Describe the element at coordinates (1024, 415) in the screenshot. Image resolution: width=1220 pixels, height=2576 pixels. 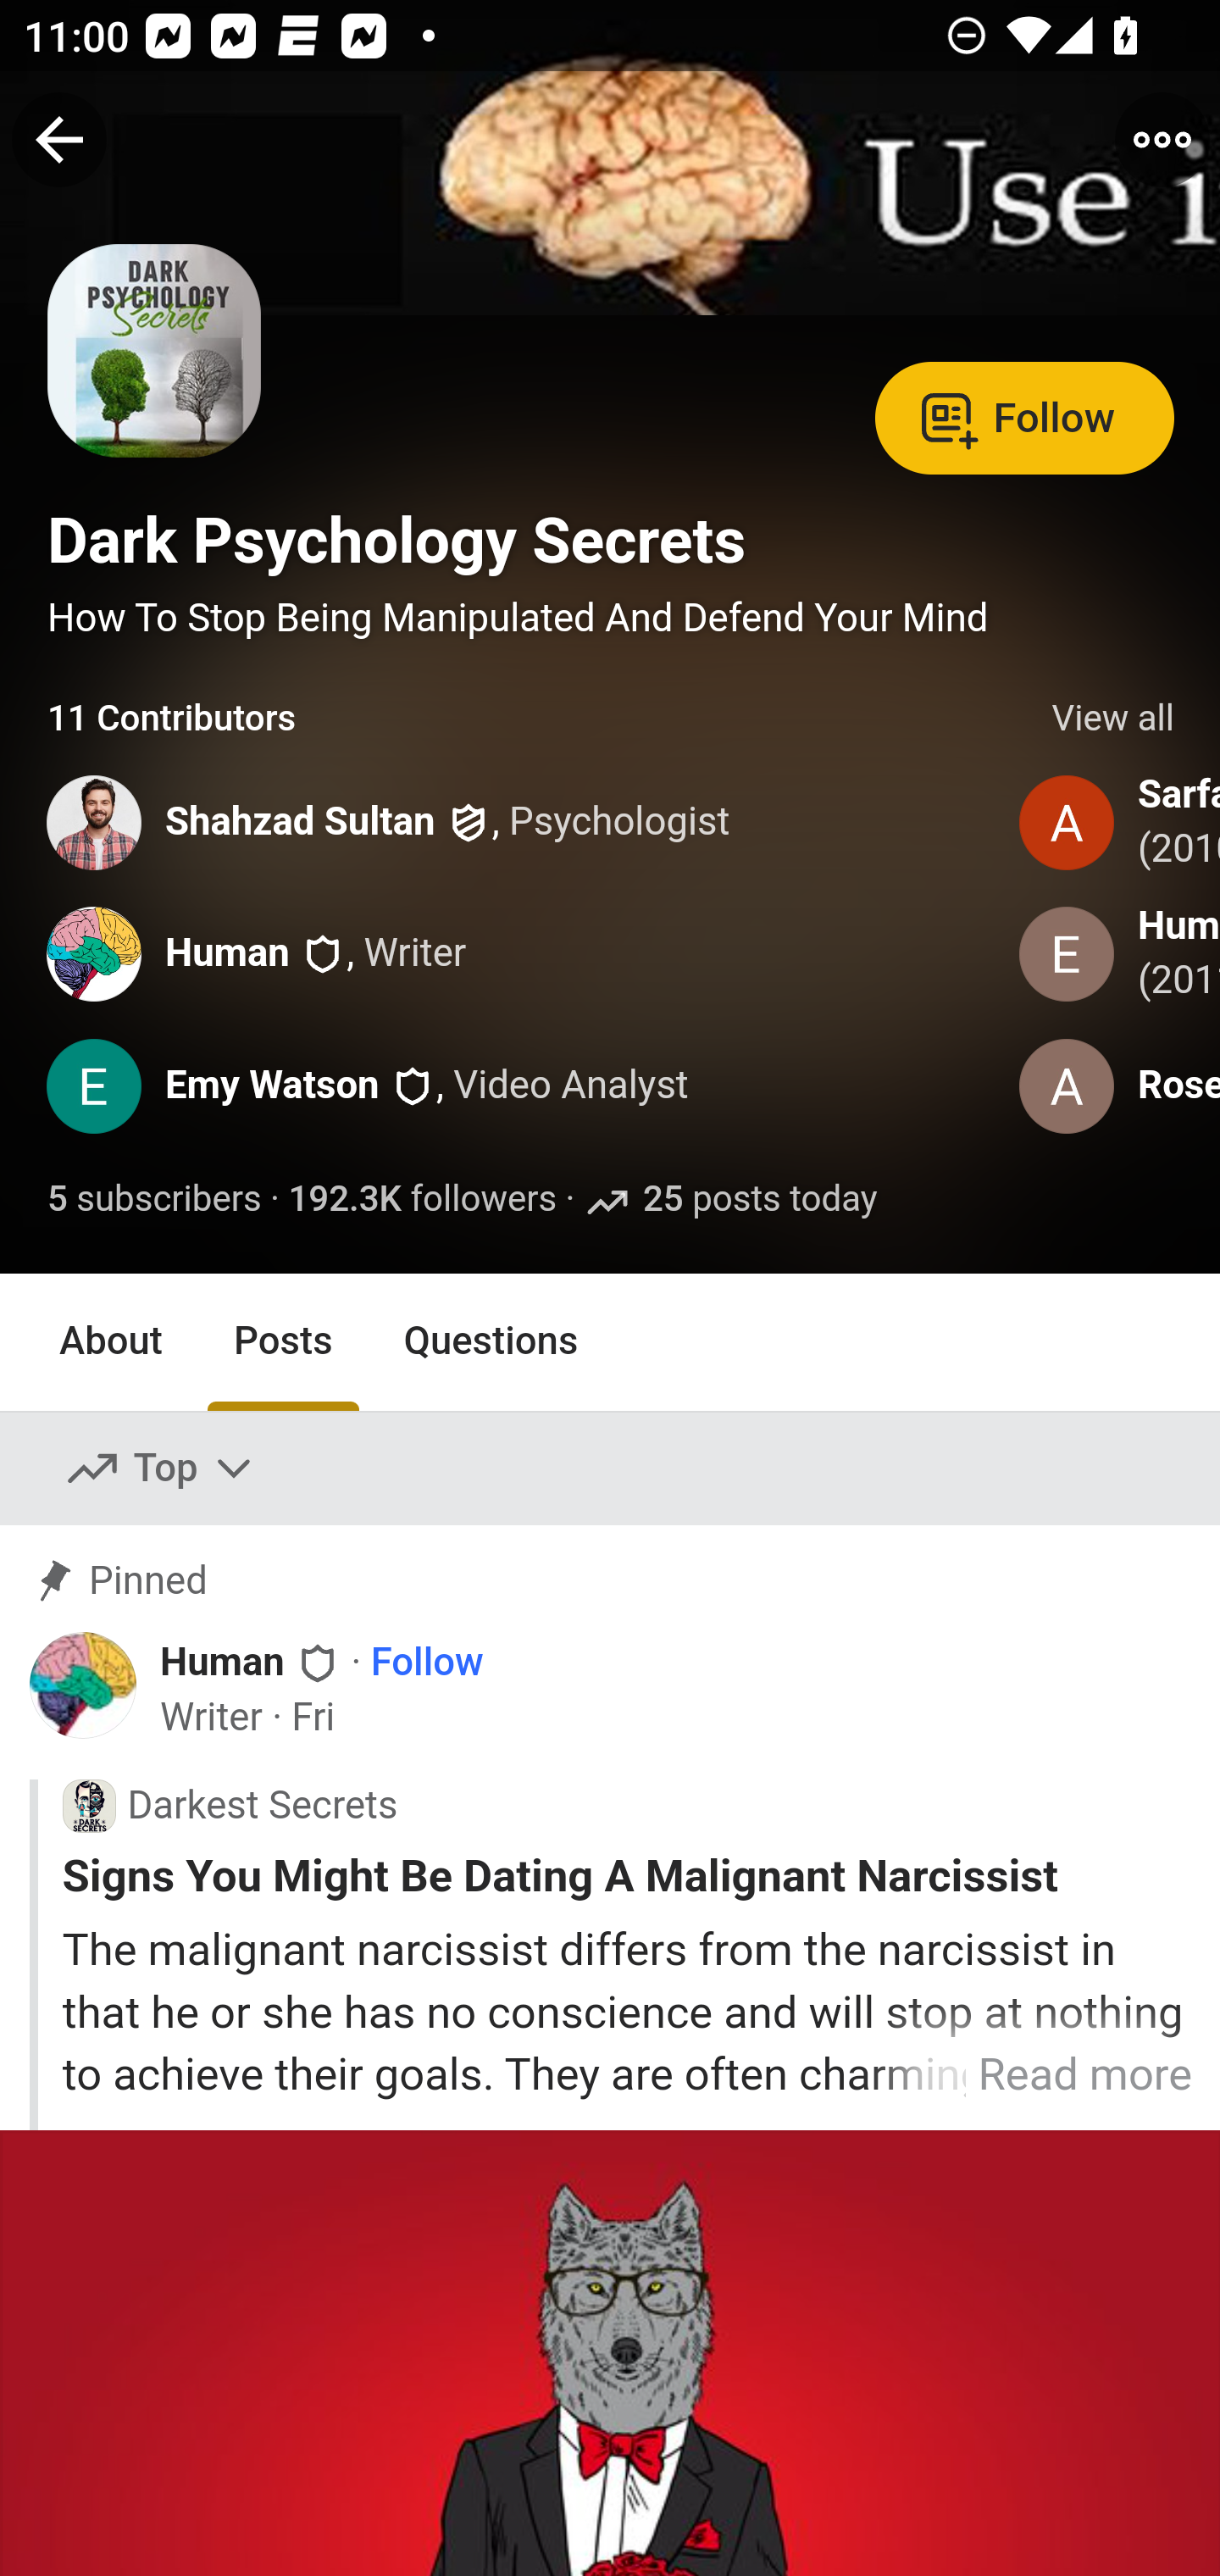
I see `Follow` at that location.